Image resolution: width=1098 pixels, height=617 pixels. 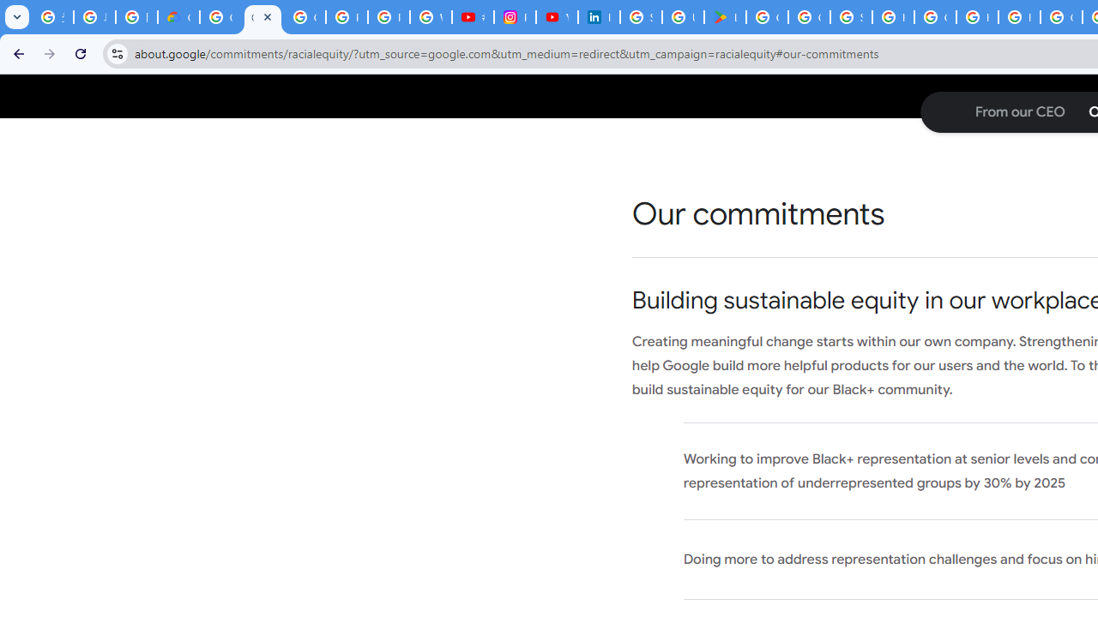 What do you see at coordinates (1019, 112) in the screenshot?
I see `From our CEO: Jump to page section` at bounding box center [1019, 112].